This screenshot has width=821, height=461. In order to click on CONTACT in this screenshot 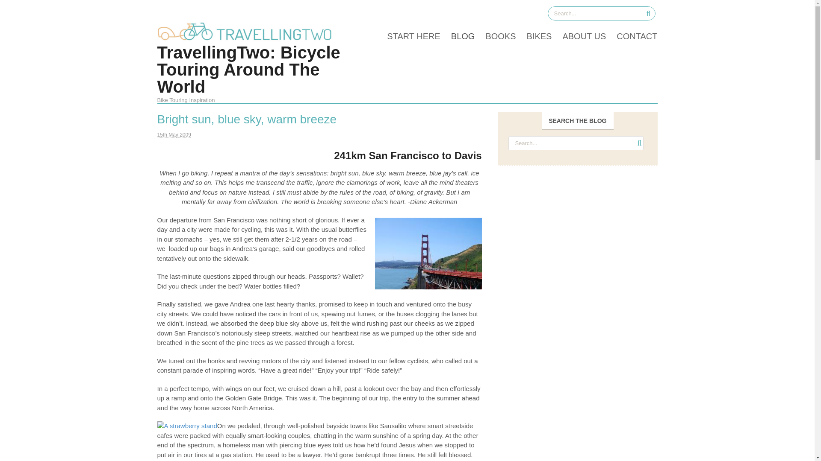, I will do `click(631, 36)`.